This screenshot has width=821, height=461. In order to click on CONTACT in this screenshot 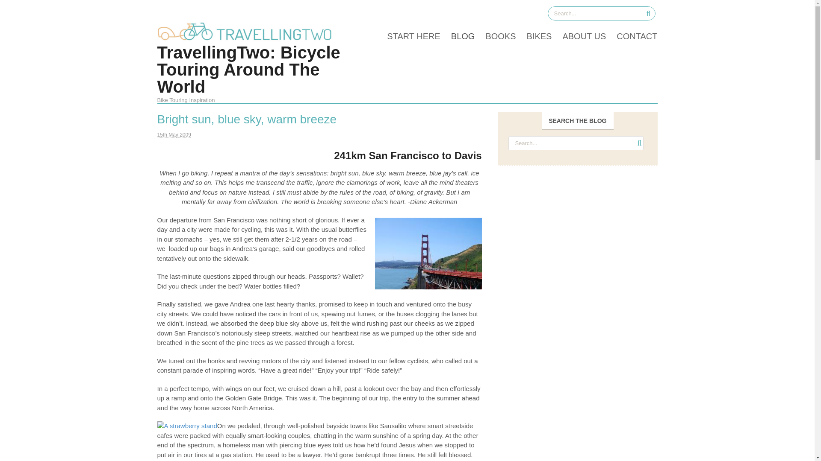, I will do `click(631, 36)`.